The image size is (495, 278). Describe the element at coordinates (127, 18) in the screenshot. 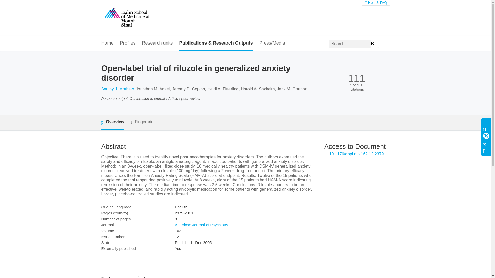

I see `Icahn School of Medicine at Mount Sinai Home` at that location.